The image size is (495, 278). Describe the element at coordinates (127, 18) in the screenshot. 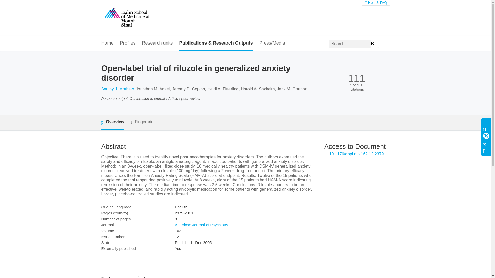

I see `Icahn School of Medicine at Mount Sinai Home` at that location.